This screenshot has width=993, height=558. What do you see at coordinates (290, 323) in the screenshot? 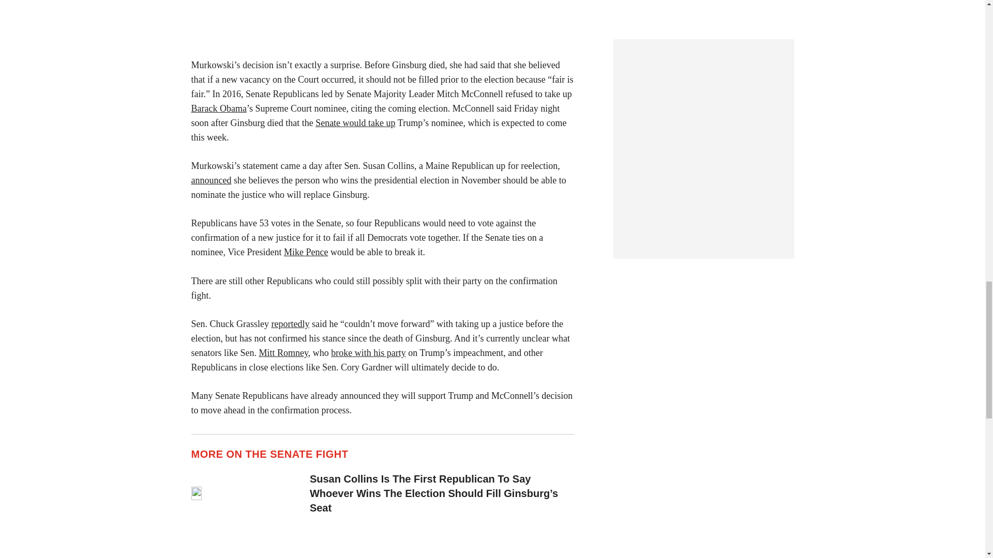
I see `reportedly` at bounding box center [290, 323].